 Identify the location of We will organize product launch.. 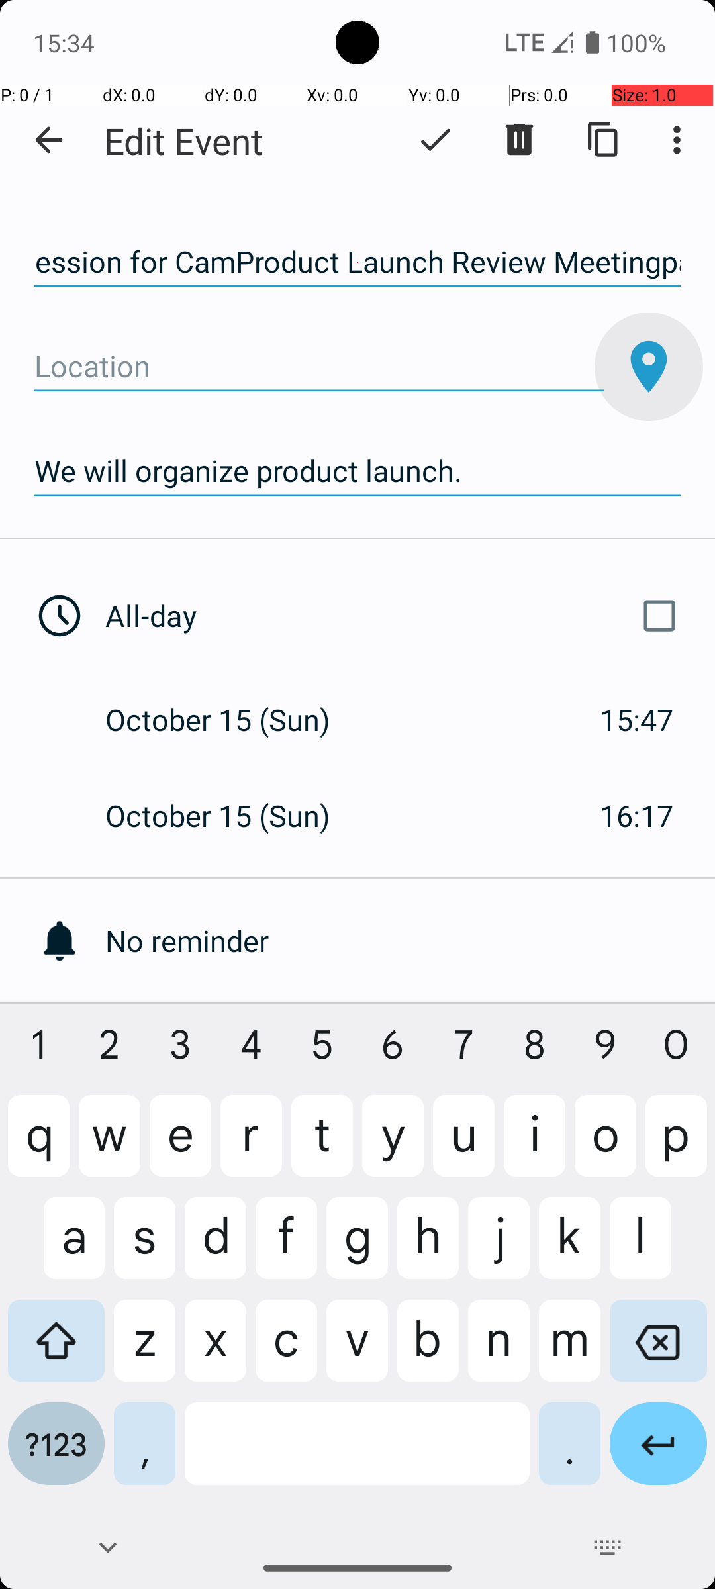
(358, 471).